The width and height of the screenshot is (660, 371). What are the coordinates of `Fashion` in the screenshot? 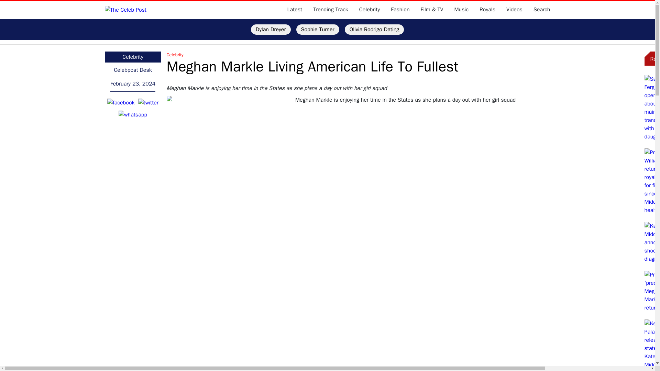 It's located at (400, 10).